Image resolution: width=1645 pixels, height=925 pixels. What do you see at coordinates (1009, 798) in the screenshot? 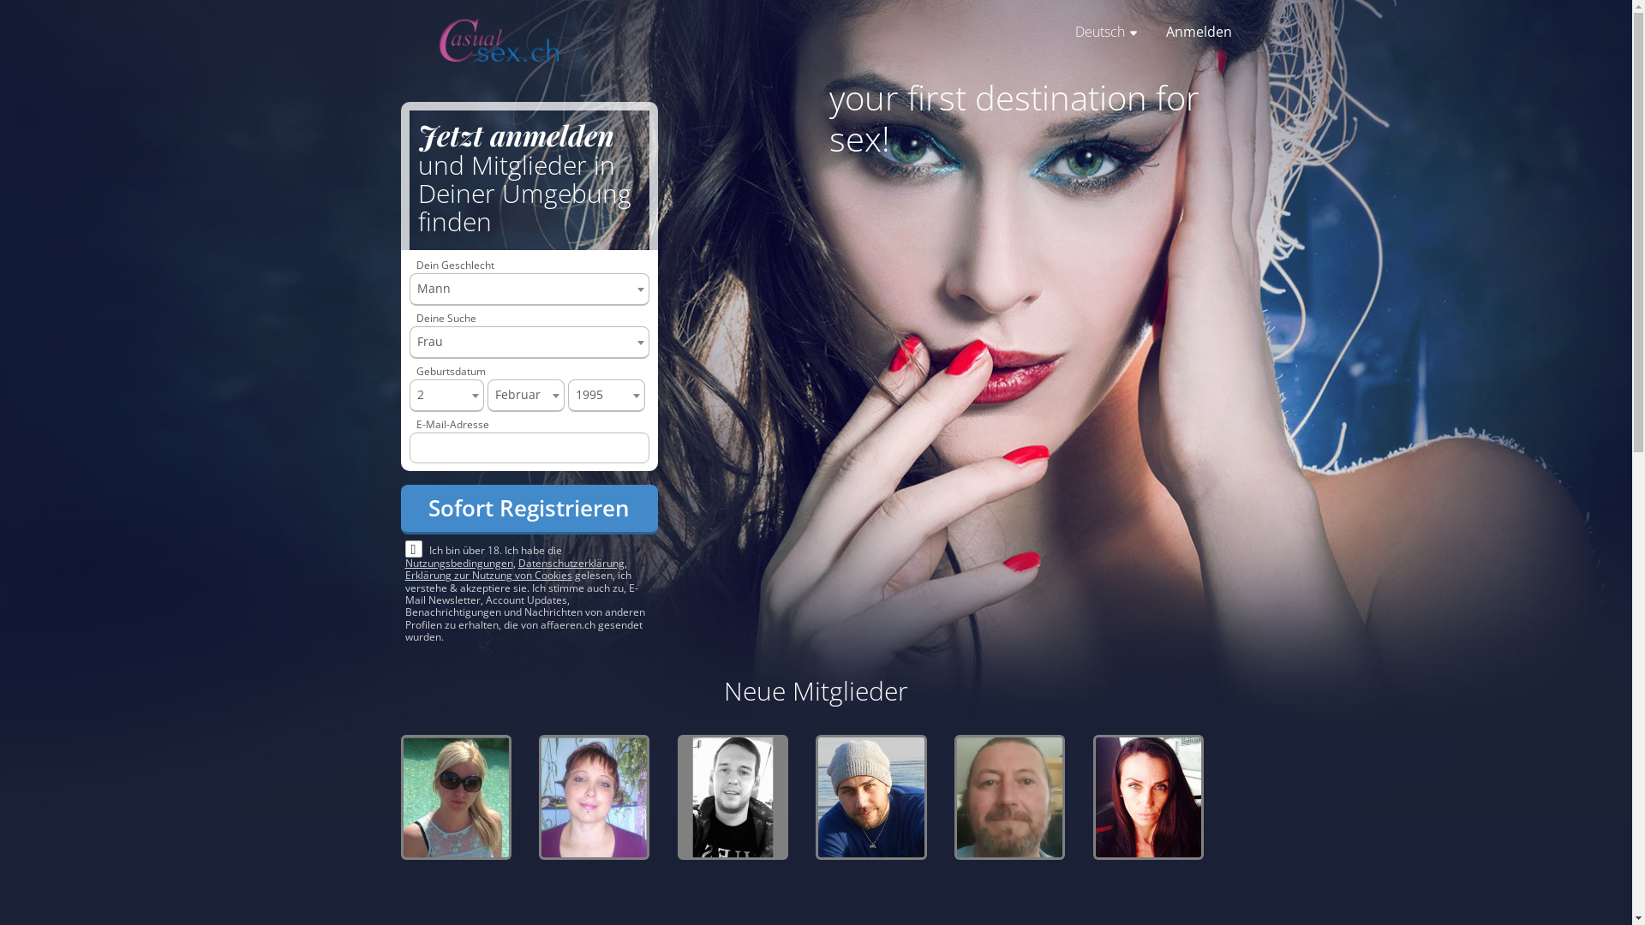
I see `menthe84` at bounding box center [1009, 798].